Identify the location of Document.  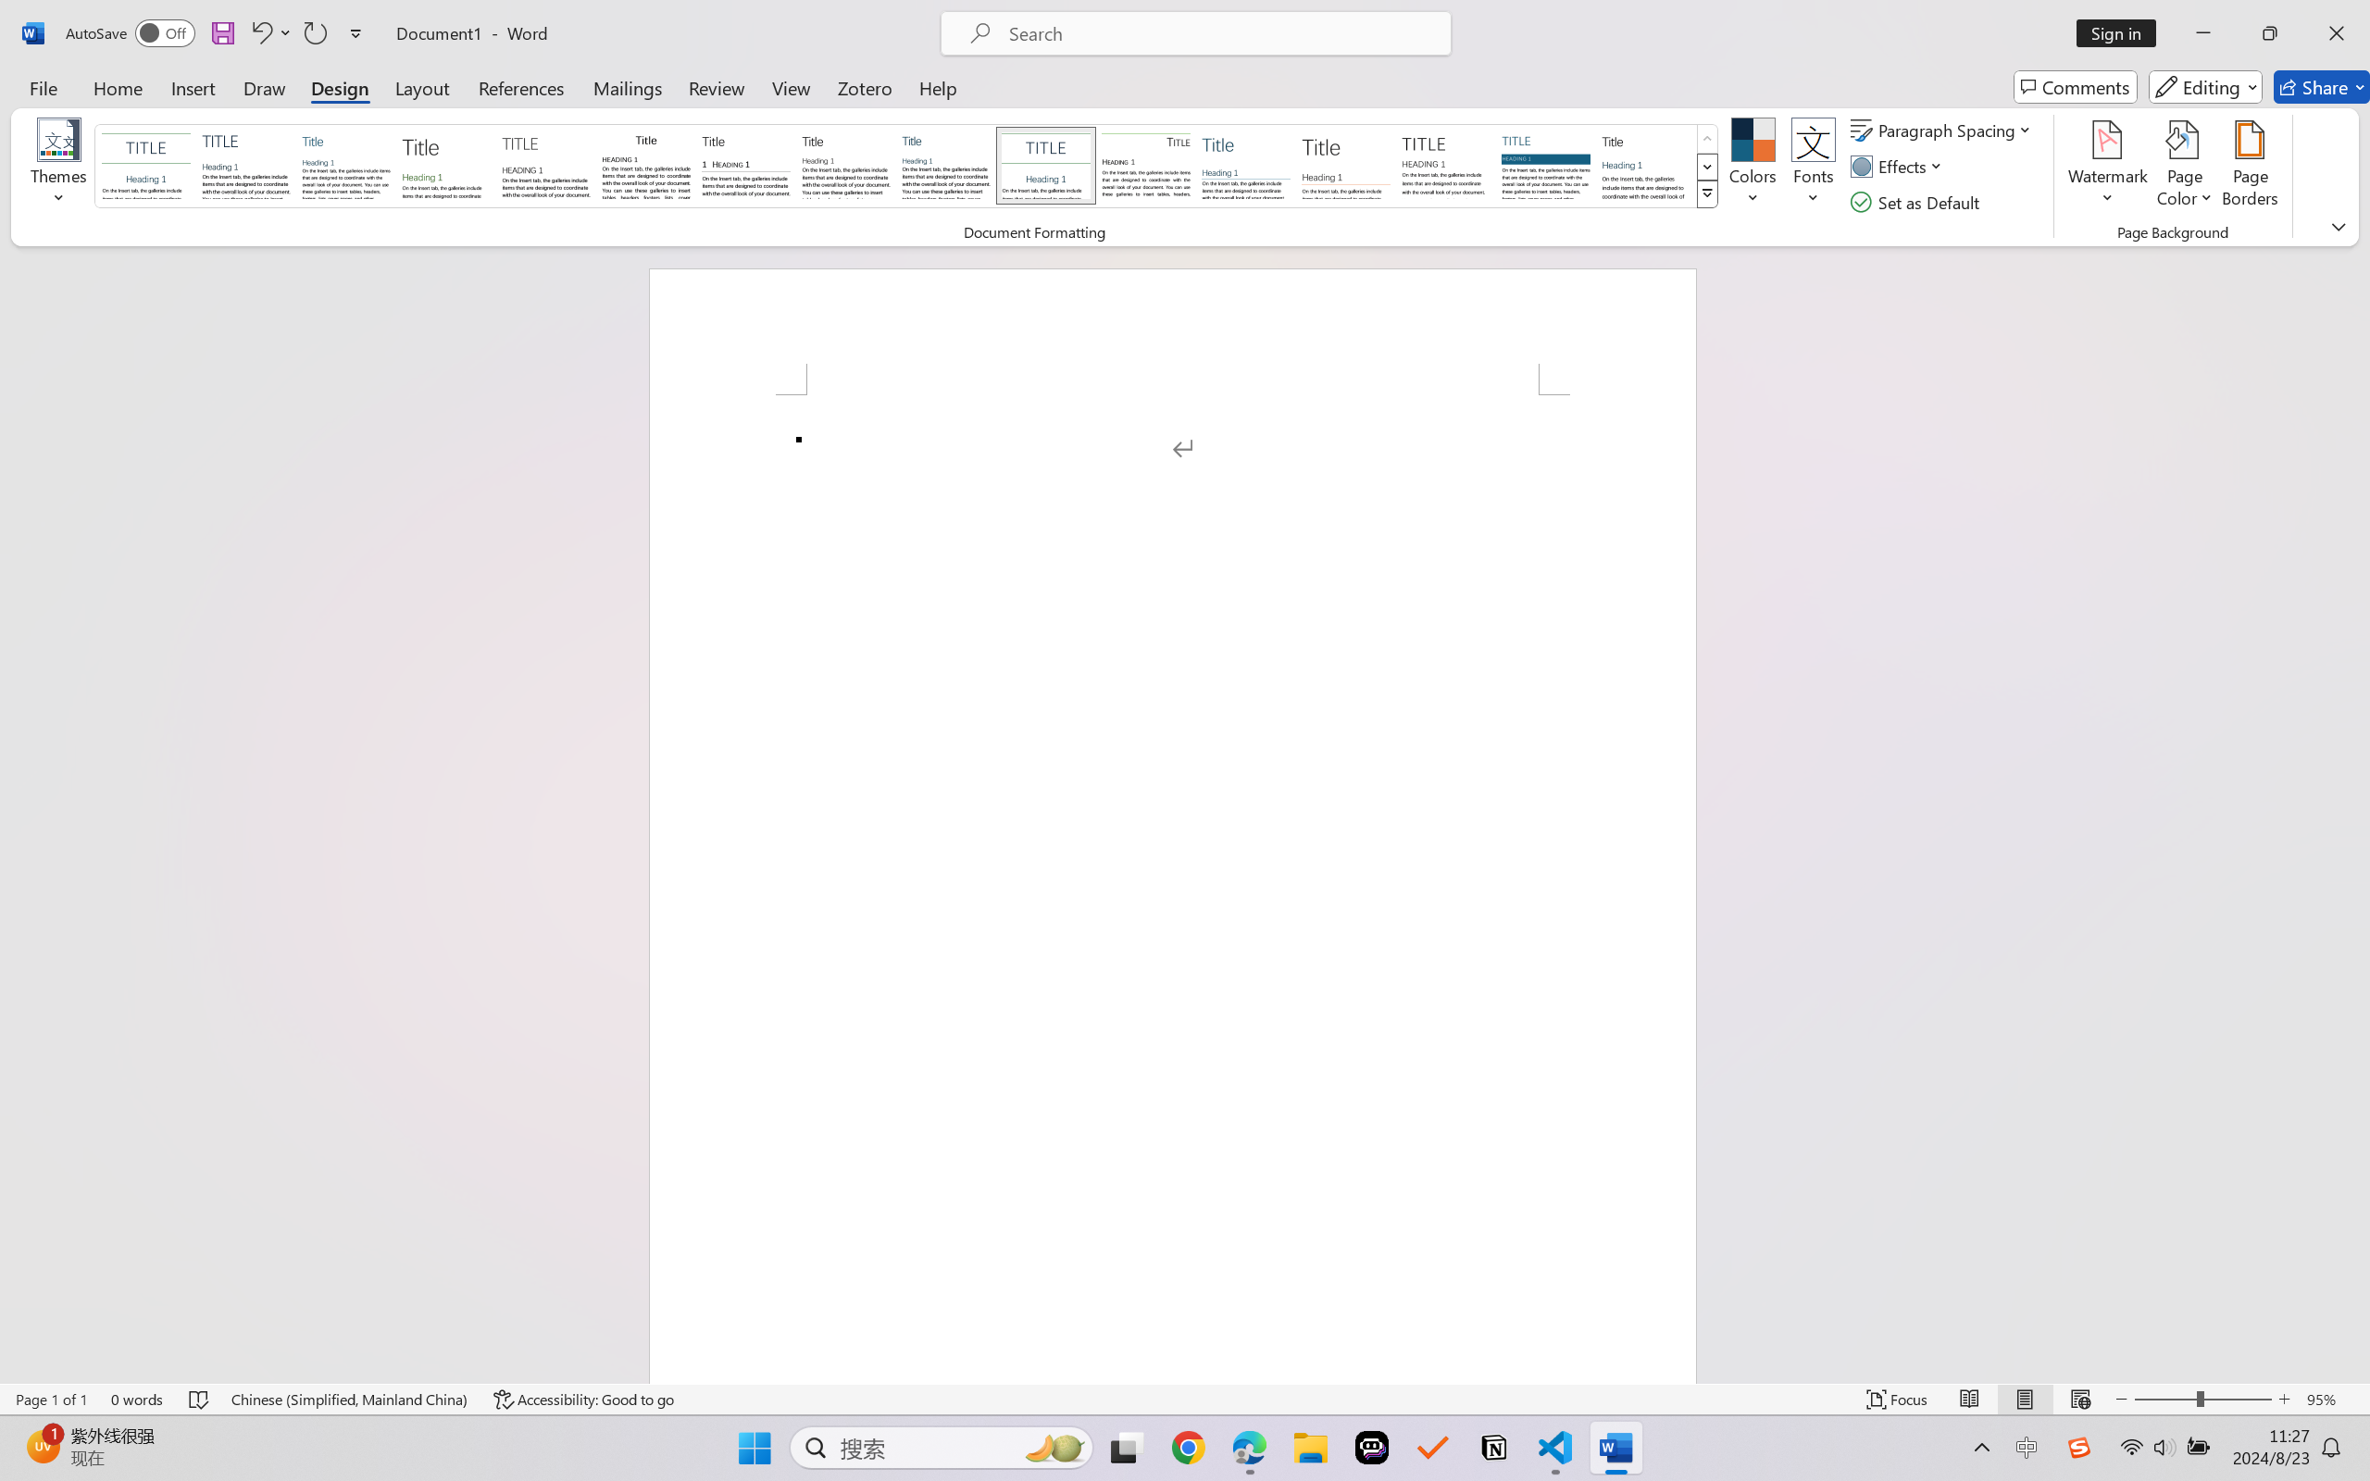
(146, 165).